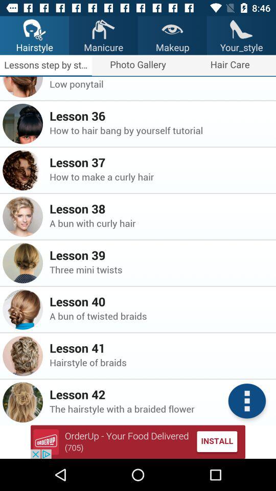 Image resolution: width=276 pixels, height=491 pixels. What do you see at coordinates (159, 394) in the screenshot?
I see `press the icon above the the hairstyle with` at bounding box center [159, 394].